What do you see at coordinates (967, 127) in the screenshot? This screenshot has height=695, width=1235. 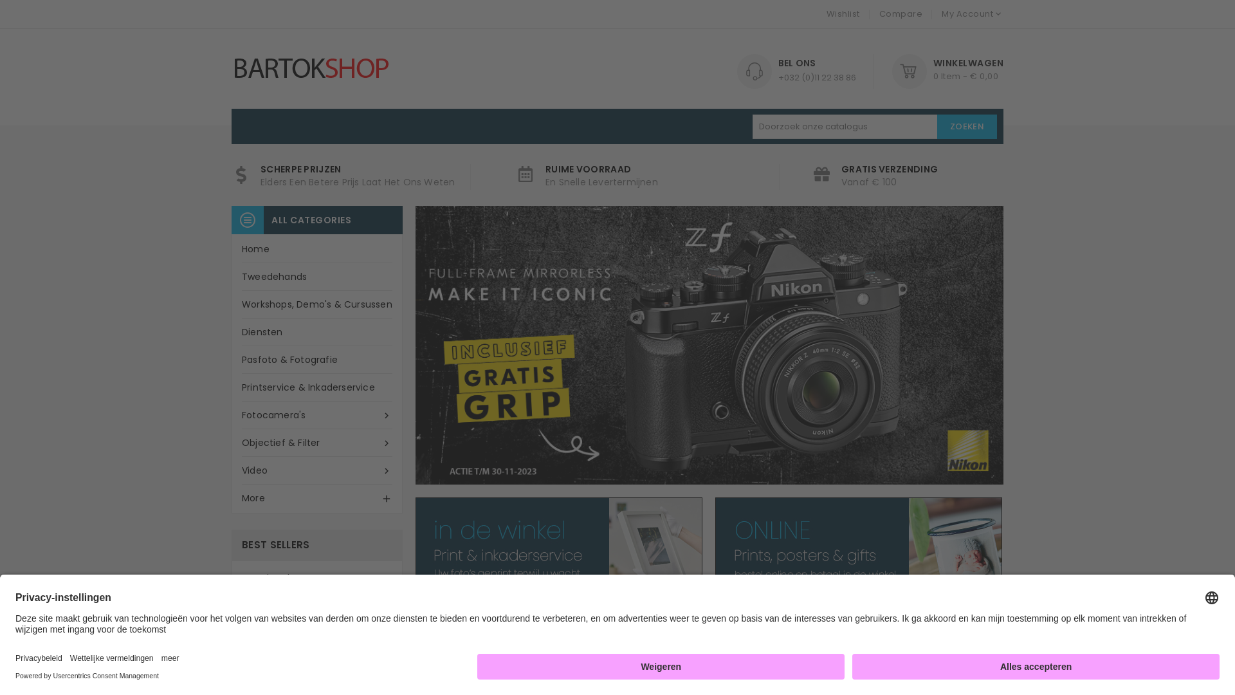 I see `ZOEKEN` at bounding box center [967, 127].